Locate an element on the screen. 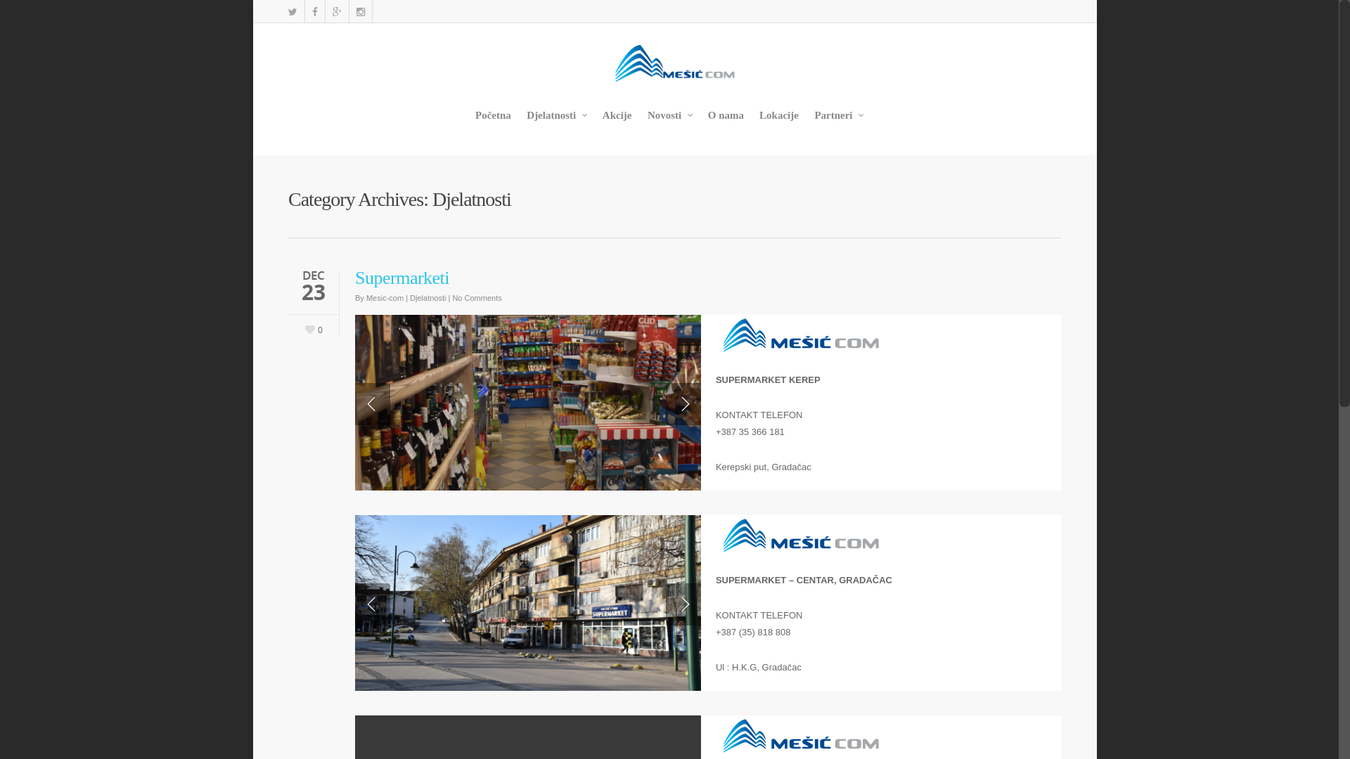 The height and width of the screenshot is (759, 1350). Mesic-com is located at coordinates (385, 298).